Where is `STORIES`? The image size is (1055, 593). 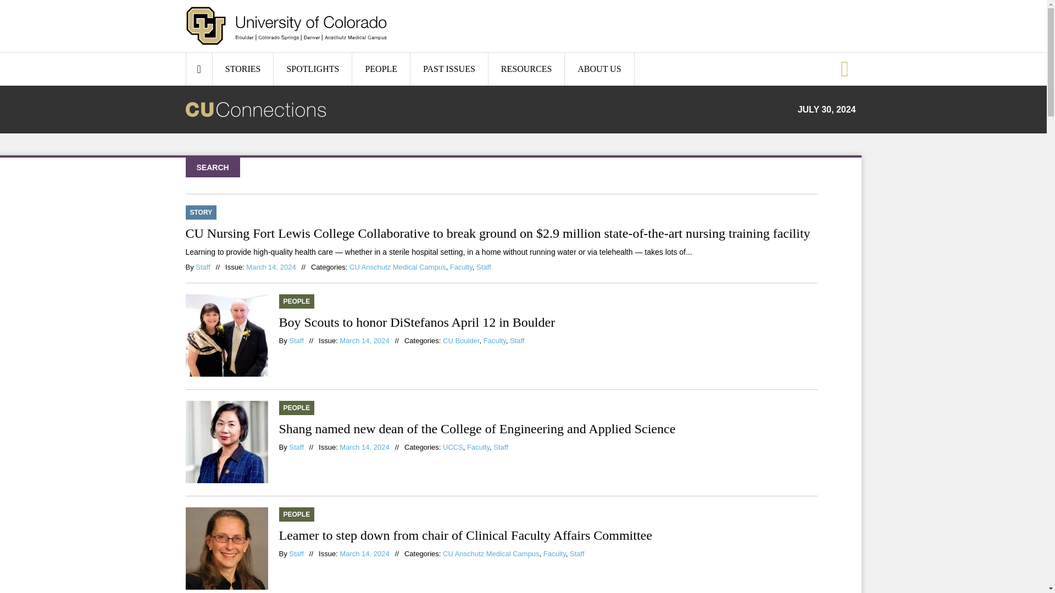 STORIES is located at coordinates (243, 69).